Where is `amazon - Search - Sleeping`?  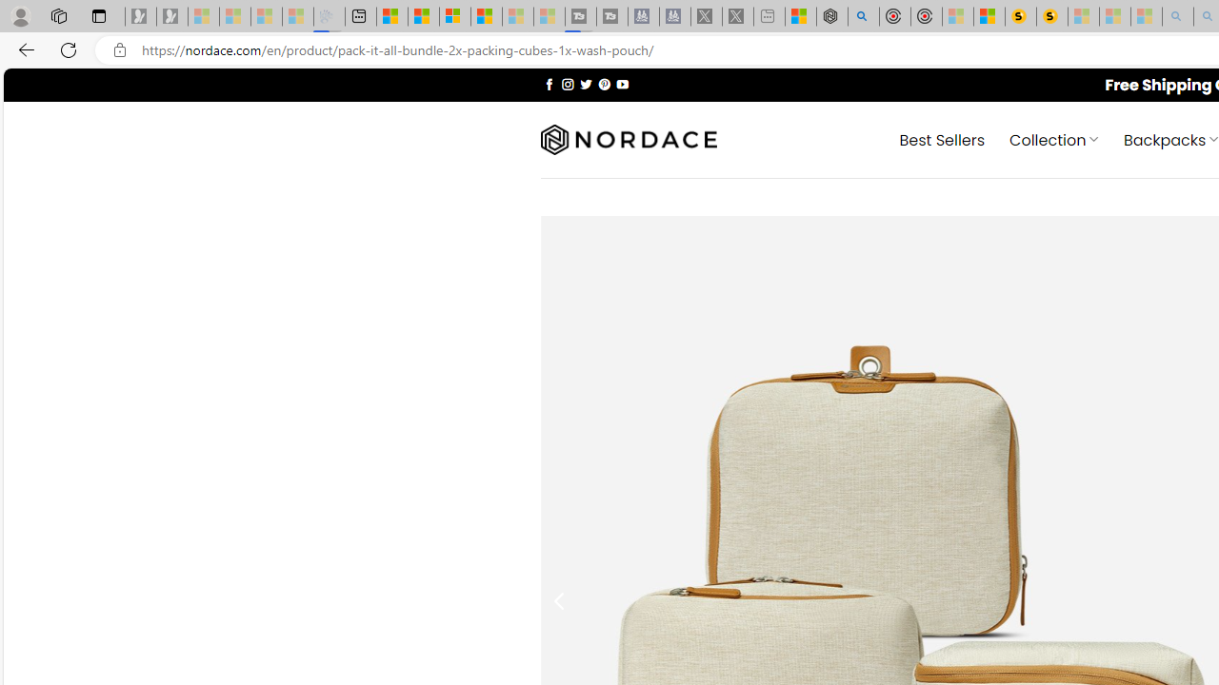 amazon - Search - Sleeping is located at coordinates (1178, 17).